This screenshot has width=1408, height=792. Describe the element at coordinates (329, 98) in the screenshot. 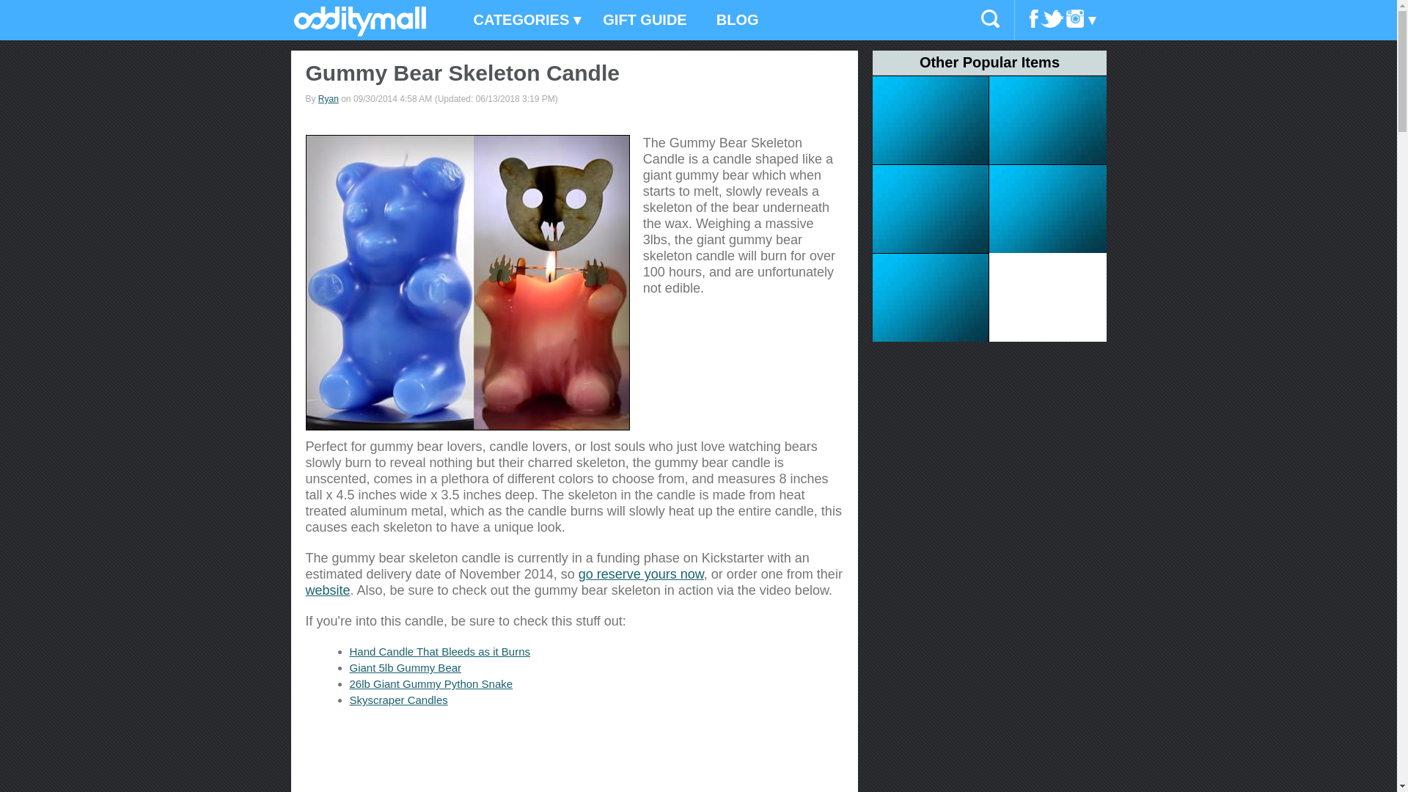

I see `Ryan` at that location.